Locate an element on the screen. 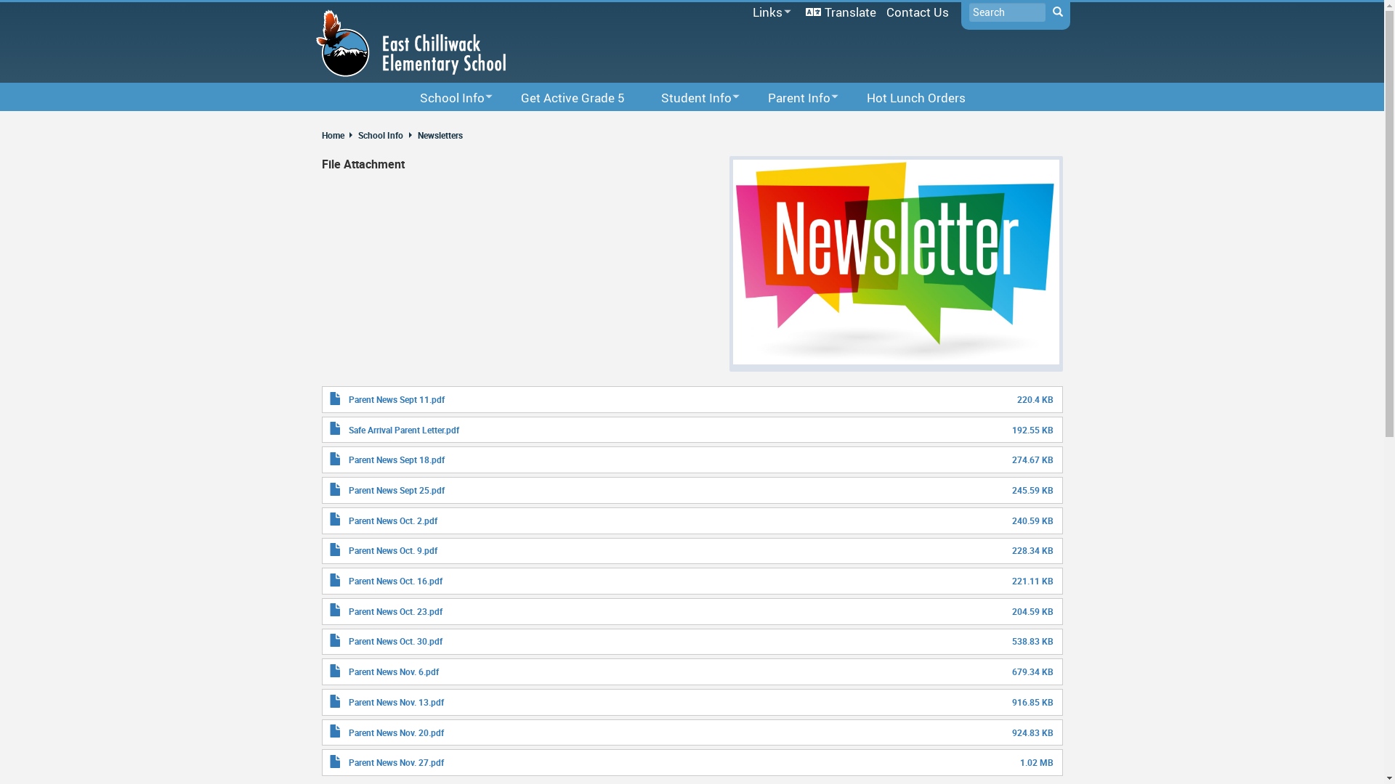  Parent News Oct. 30.pdf is located at coordinates (395, 641).